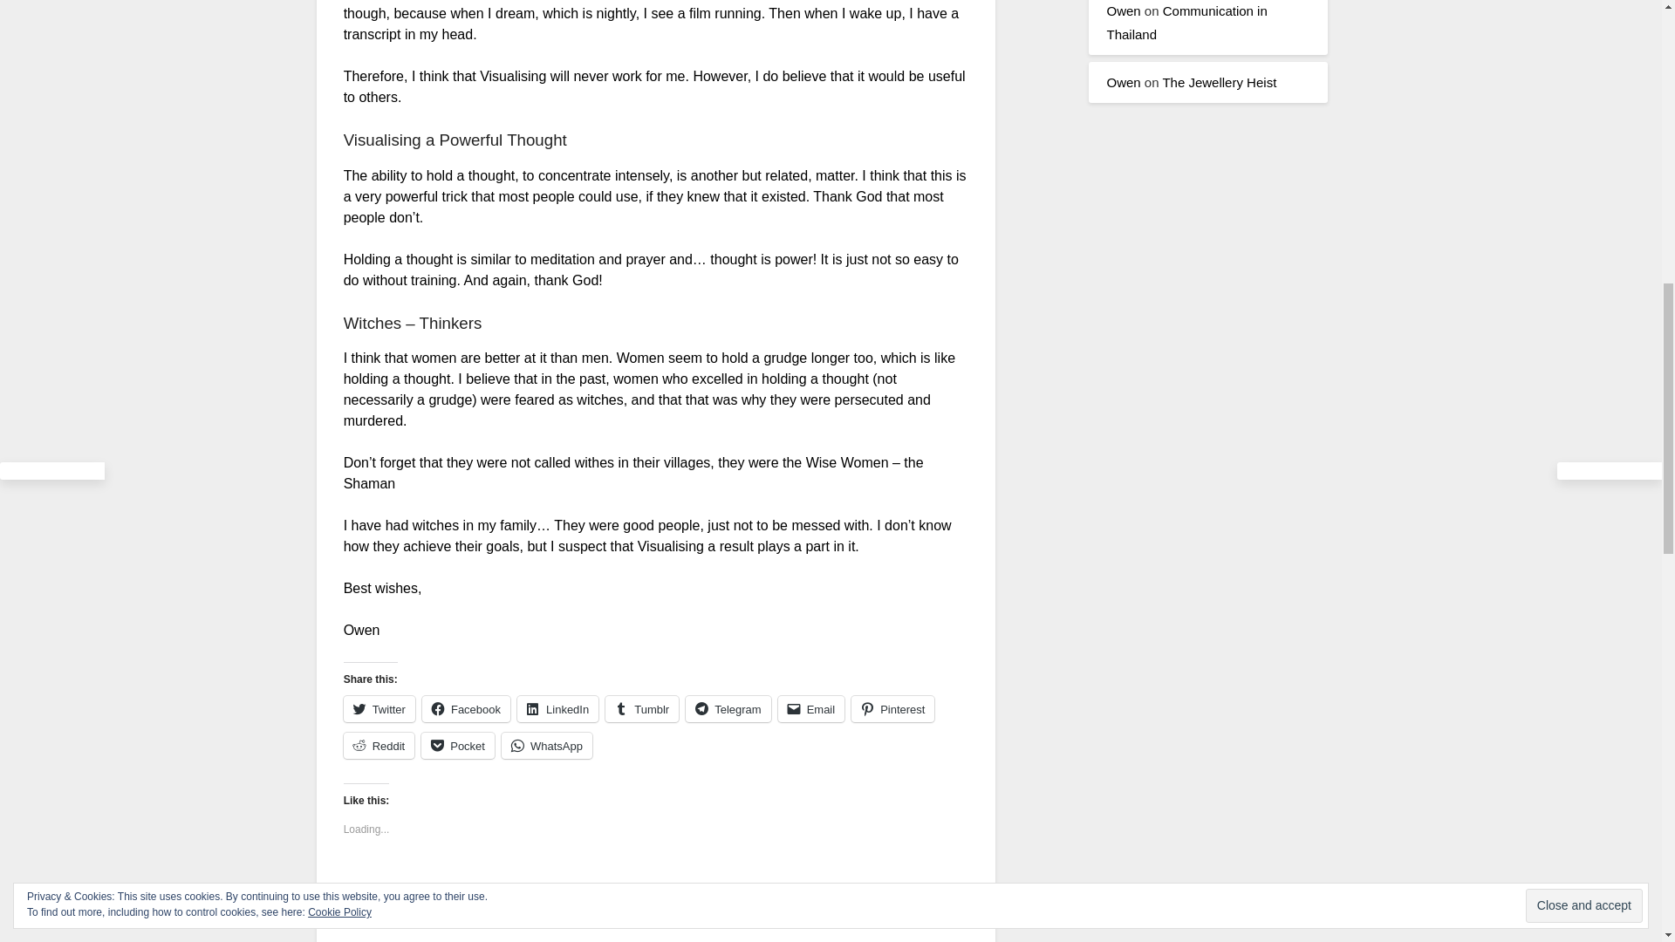  I want to click on Click to share on Tumblr, so click(641, 709).